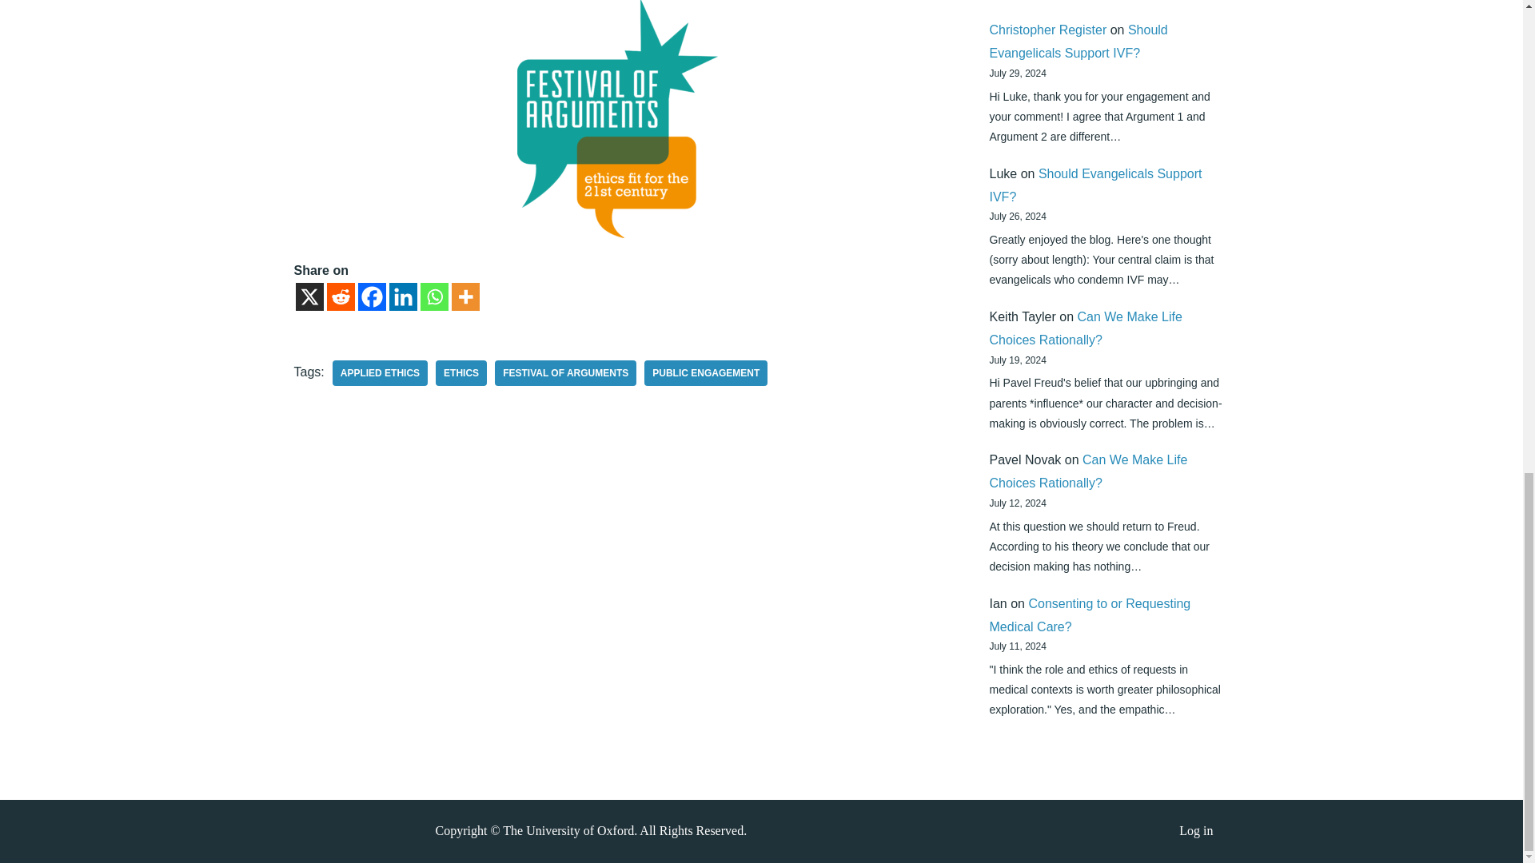 The height and width of the screenshot is (863, 1535). I want to click on X, so click(310, 296).